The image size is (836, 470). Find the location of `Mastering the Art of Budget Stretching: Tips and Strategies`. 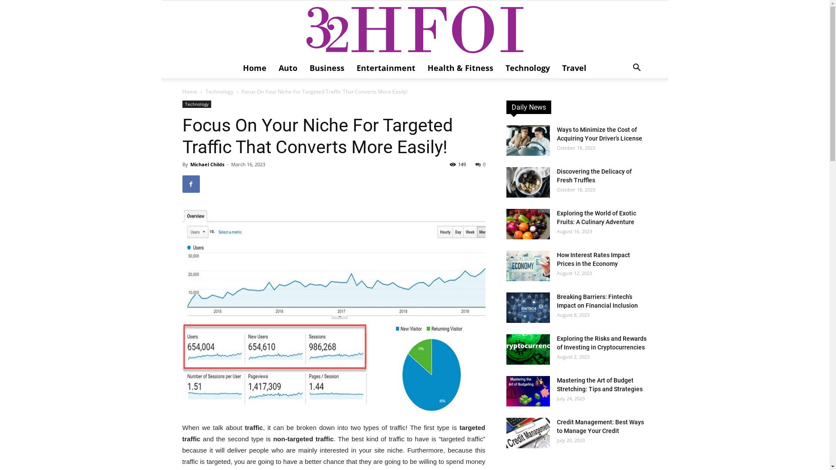

Mastering the Art of Budget Stretching: Tips and Strategies is located at coordinates (599, 385).